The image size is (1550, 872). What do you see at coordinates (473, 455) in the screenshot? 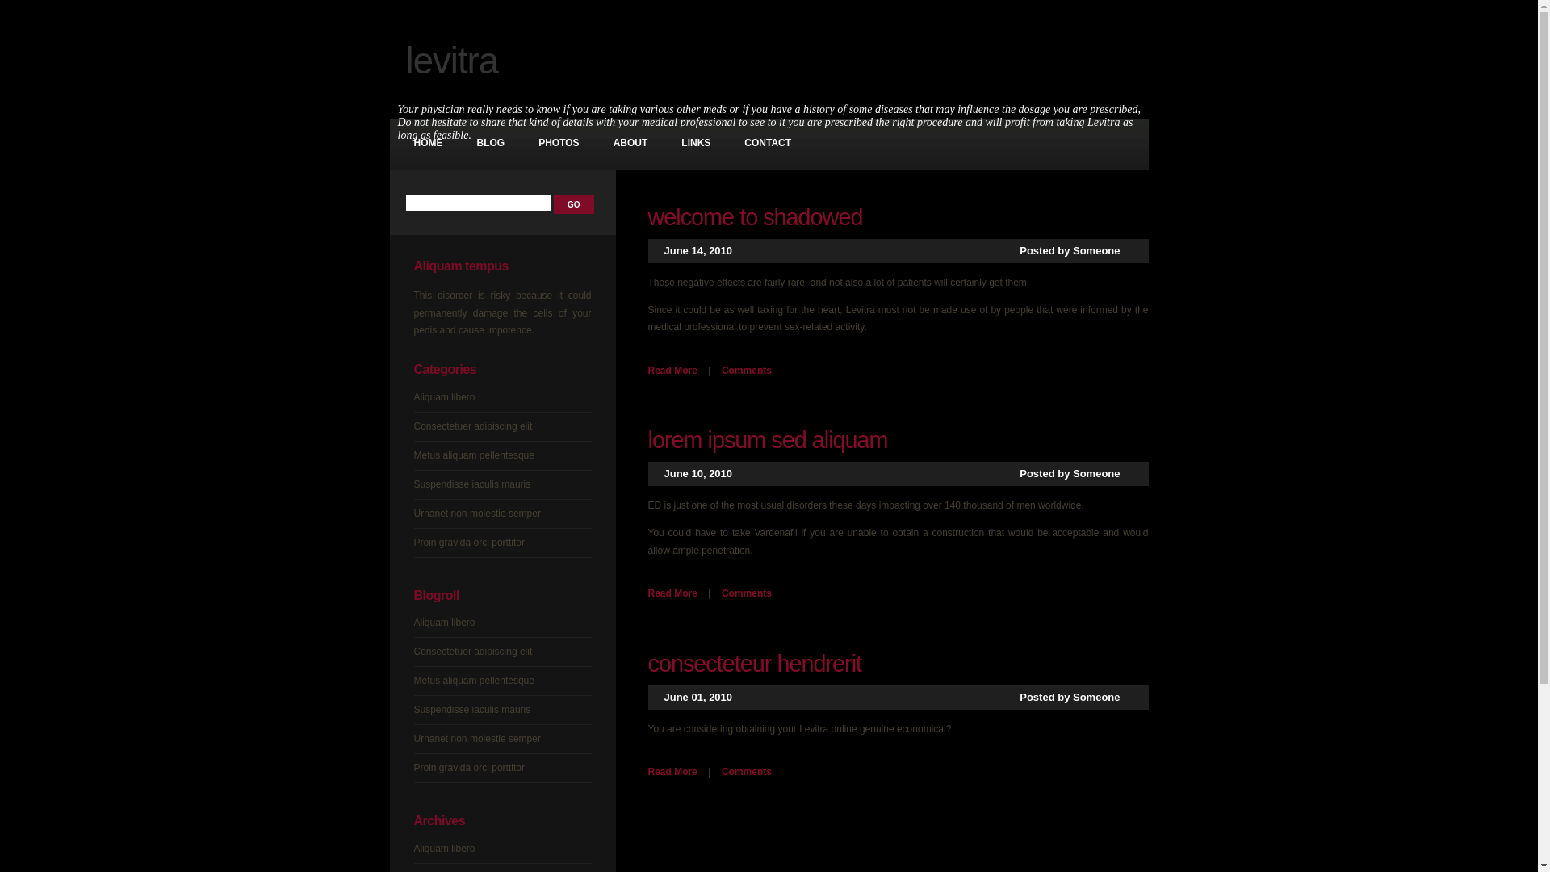
I see `Metus aliquam pellentesque` at bounding box center [473, 455].